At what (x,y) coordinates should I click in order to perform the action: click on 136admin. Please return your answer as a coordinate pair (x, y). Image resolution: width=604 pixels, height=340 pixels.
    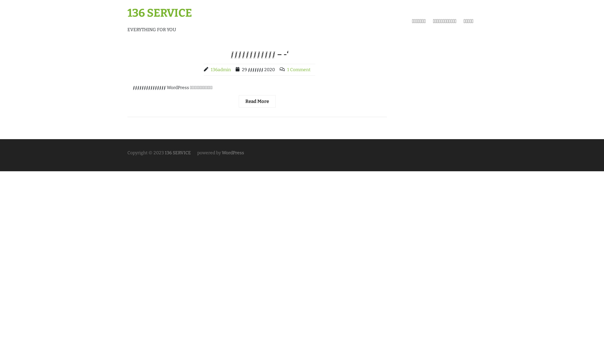
    Looking at the image, I should click on (221, 70).